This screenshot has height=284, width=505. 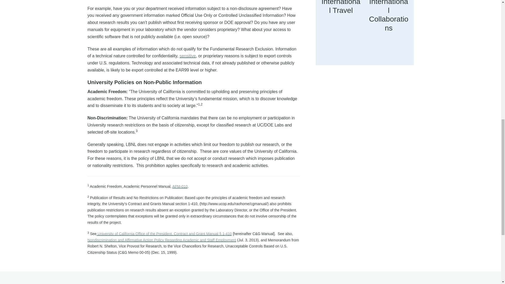 I want to click on APM-010, so click(x=180, y=186).